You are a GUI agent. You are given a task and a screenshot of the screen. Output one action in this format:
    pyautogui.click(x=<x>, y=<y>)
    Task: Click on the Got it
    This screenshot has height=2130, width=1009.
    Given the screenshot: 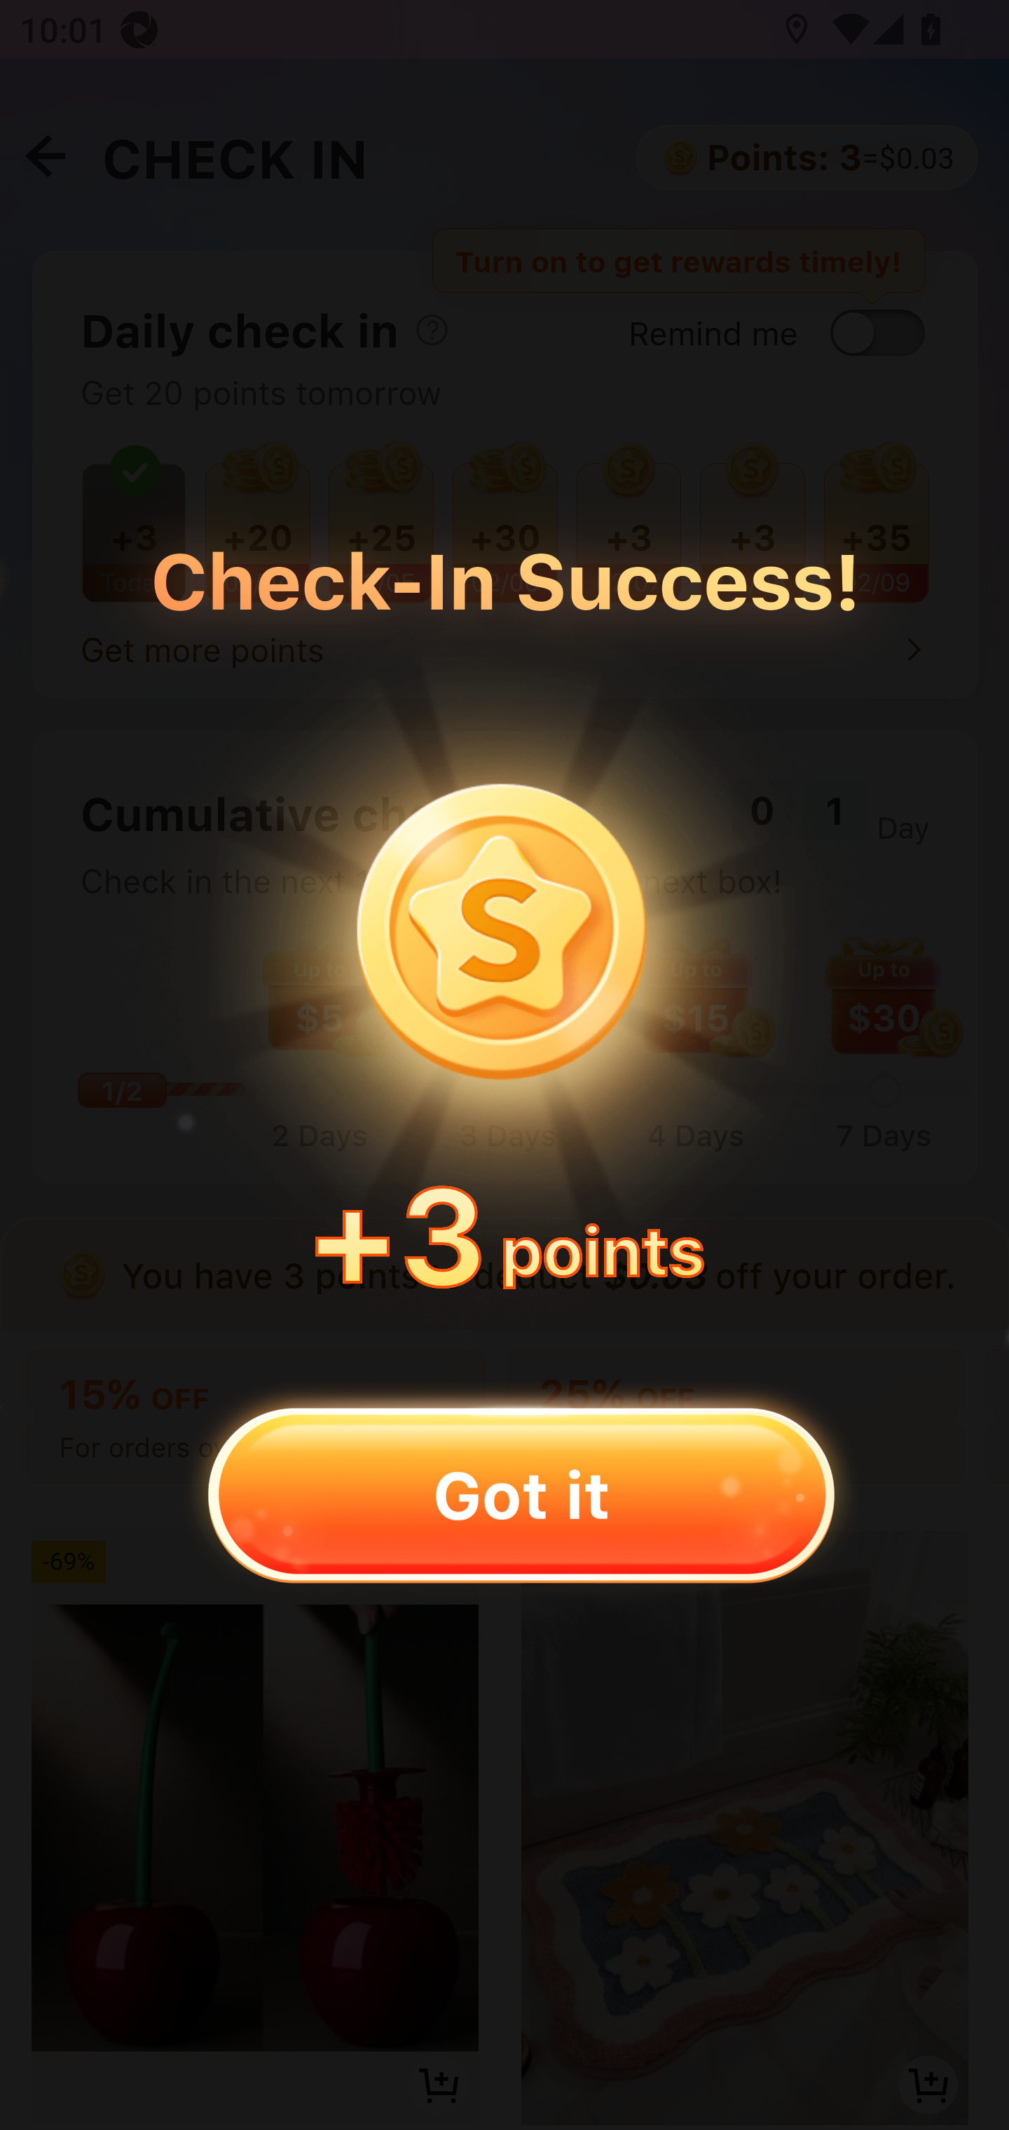 What is the action you would take?
    pyautogui.click(x=521, y=1494)
    